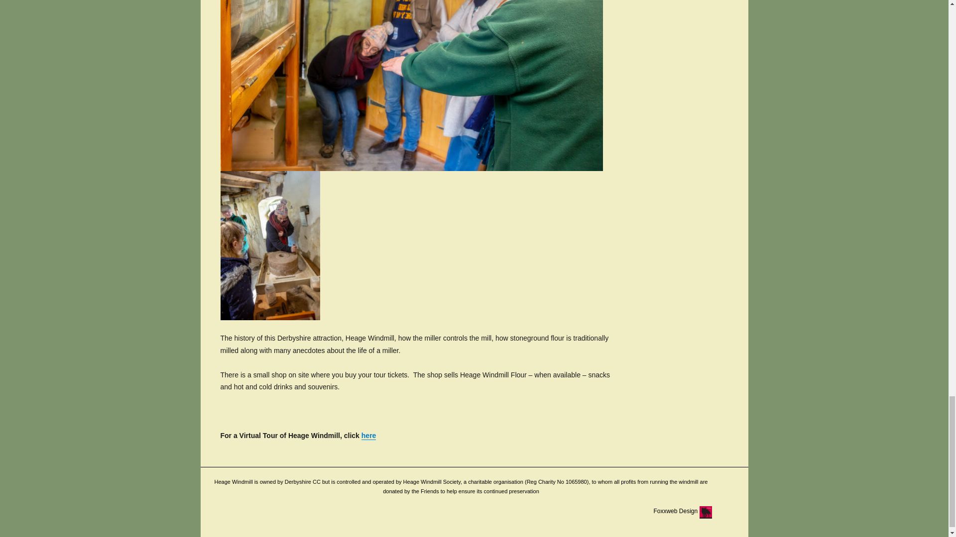  What do you see at coordinates (368, 436) in the screenshot?
I see `here` at bounding box center [368, 436].